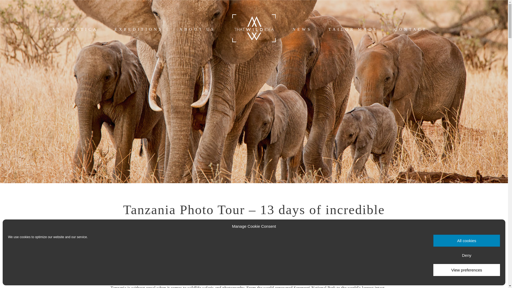 Image resolution: width=512 pixels, height=288 pixels. What do you see at coordinates (75, 30) in the screenshot?
I see `ANTARCTICA` at bounding box center [75, 30].